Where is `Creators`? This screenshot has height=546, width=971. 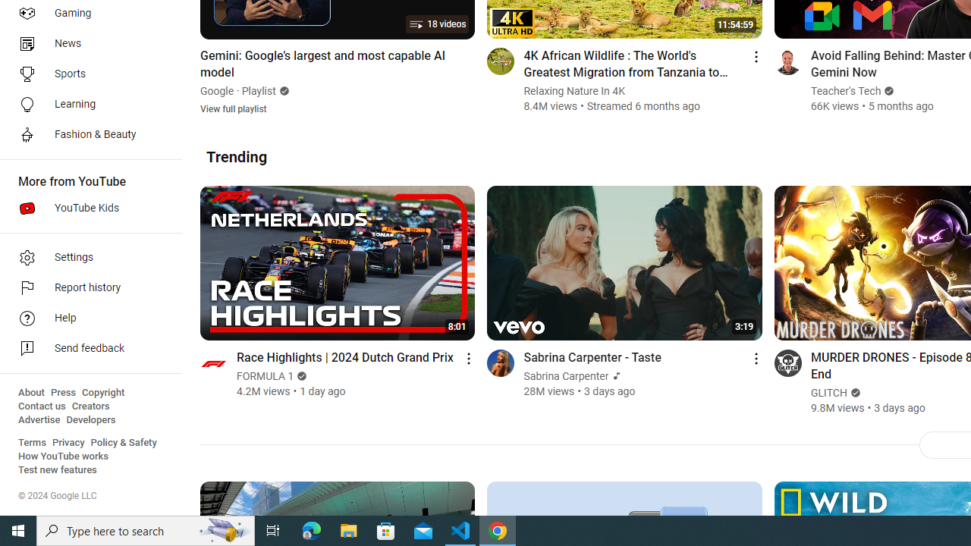
Creators is located at coordinates (90, 406).